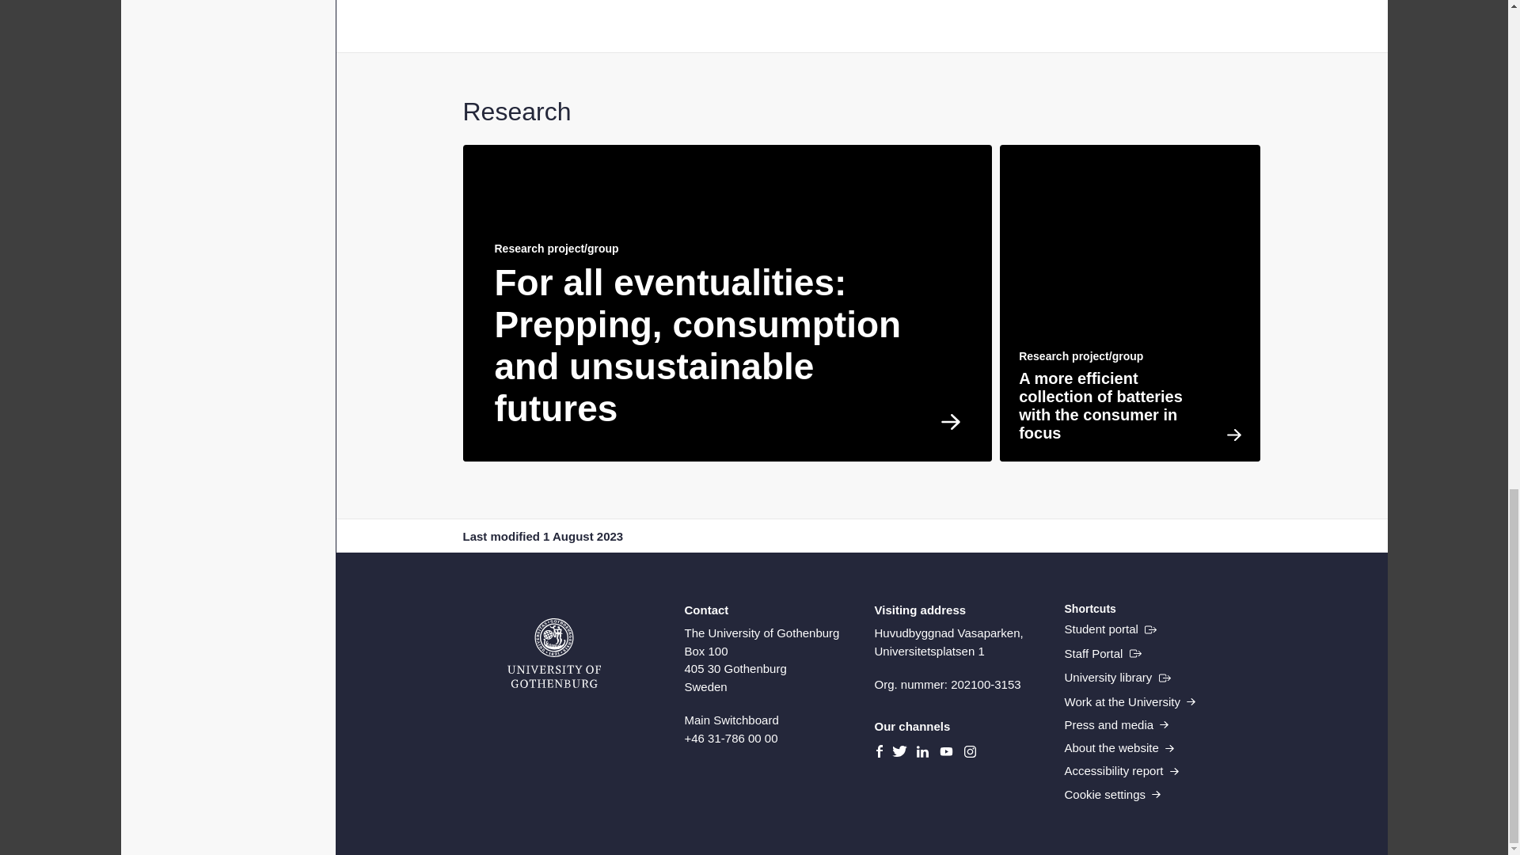 The width and height of the screenshot is (1520, 855). Describe the element at coordinates (1110, 629) in the screenshot. I see `External link` at that location.